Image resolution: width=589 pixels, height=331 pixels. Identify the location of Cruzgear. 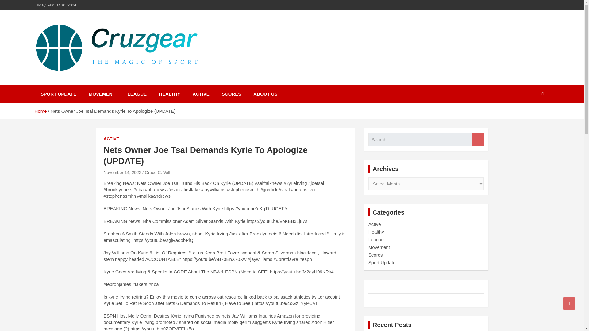
(61, 80).